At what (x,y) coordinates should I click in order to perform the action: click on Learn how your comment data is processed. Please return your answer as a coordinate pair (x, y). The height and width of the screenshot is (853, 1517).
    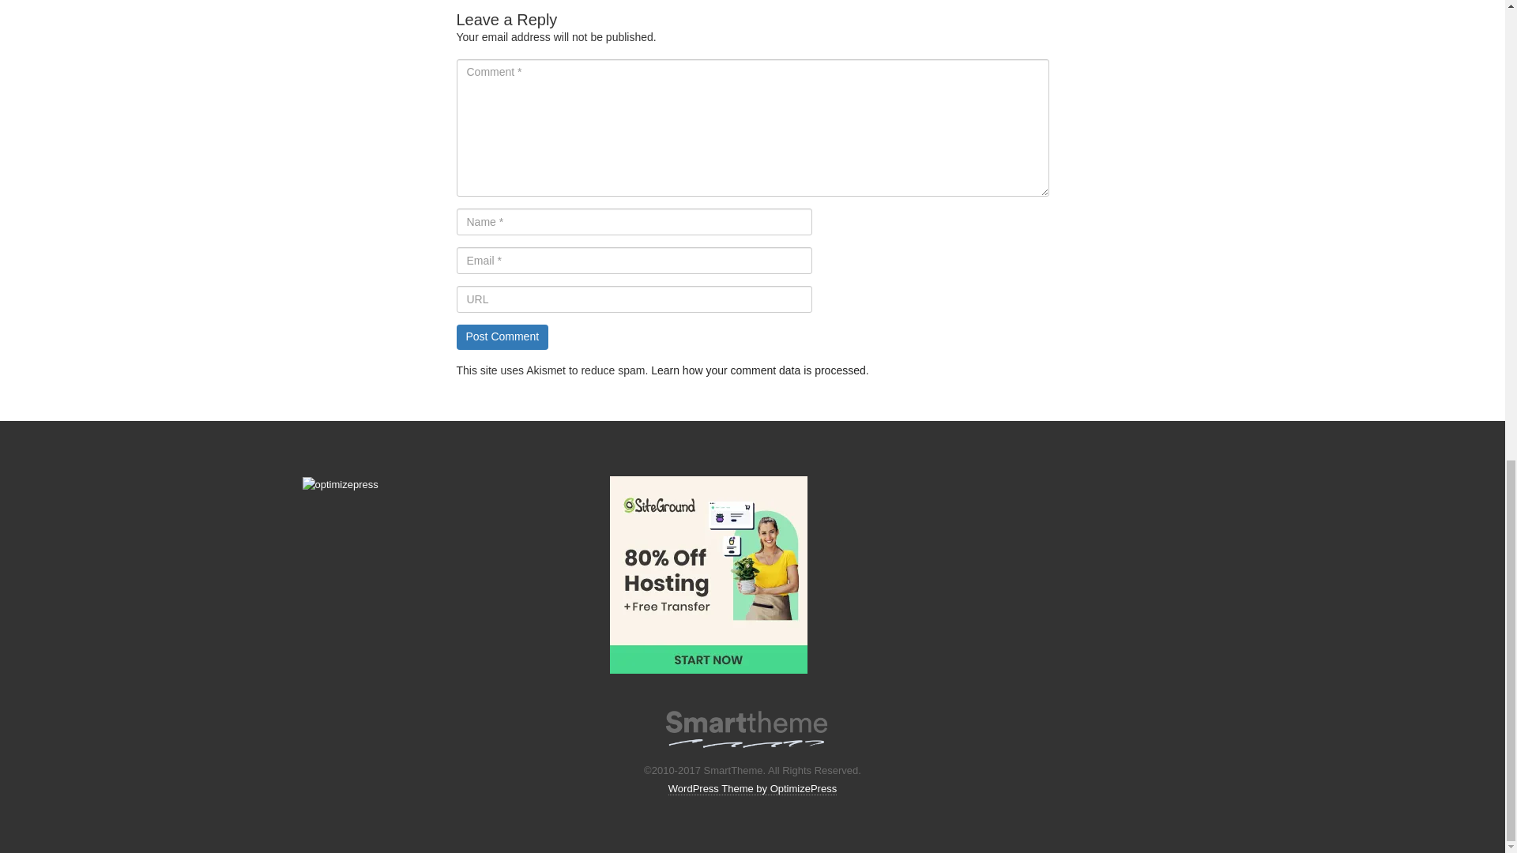
    Looking at the image, I should click on (758, 370).